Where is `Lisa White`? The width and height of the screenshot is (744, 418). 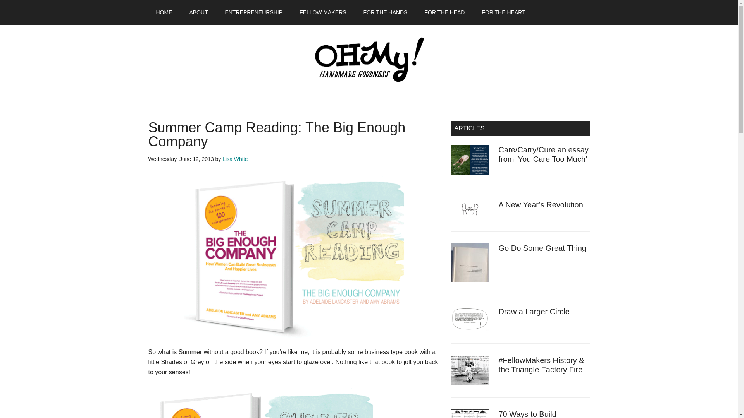
Lisa White is located at coordinates (235, 159).